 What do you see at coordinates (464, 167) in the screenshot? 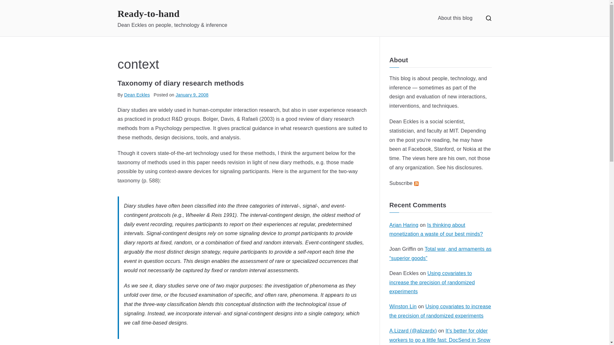
I see `his disclosures` at bounding box center [464, 167].